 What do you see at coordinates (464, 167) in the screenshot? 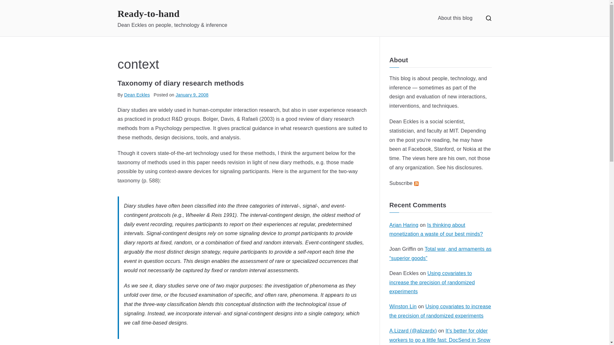
I see `his disclosures` at bounding box center [464, 167].